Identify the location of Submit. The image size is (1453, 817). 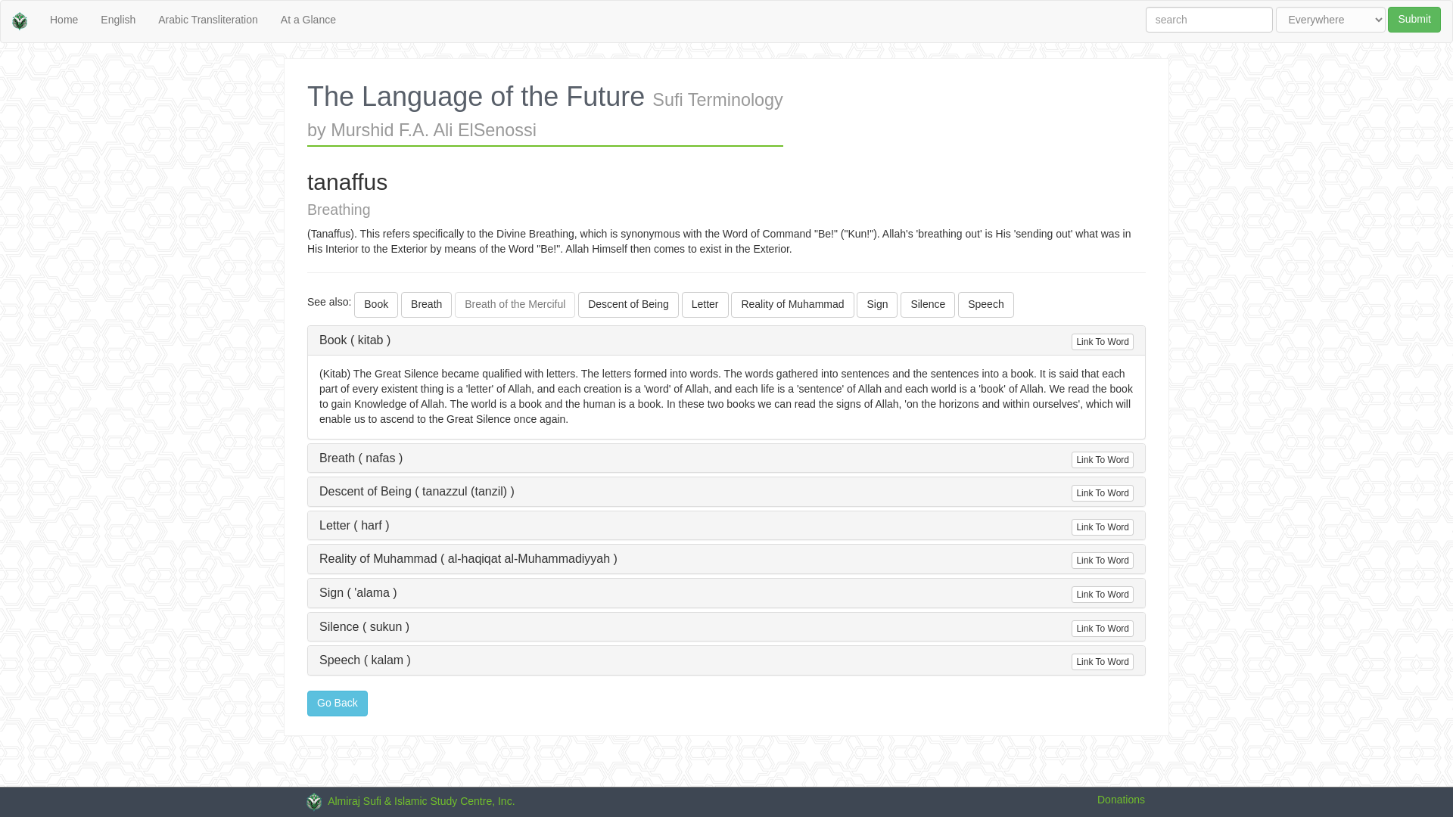
(1414, 20).